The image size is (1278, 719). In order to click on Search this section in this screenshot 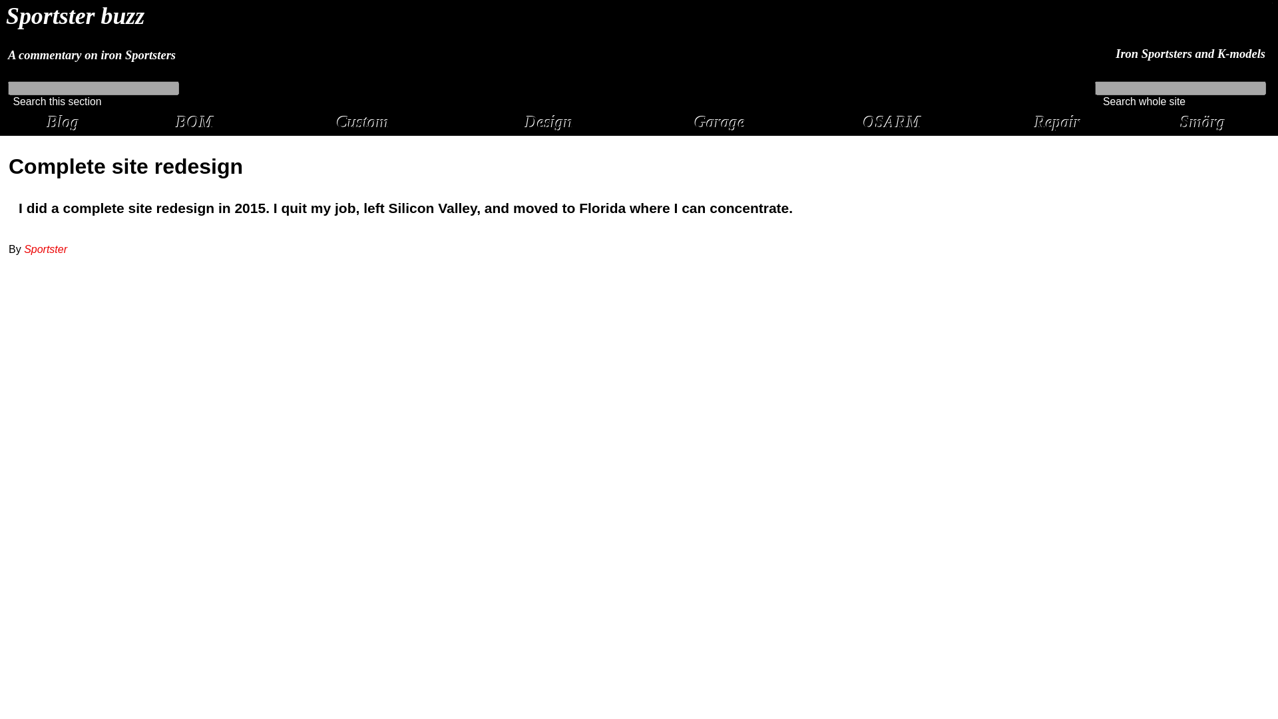, I will do `click(57, 101)`.